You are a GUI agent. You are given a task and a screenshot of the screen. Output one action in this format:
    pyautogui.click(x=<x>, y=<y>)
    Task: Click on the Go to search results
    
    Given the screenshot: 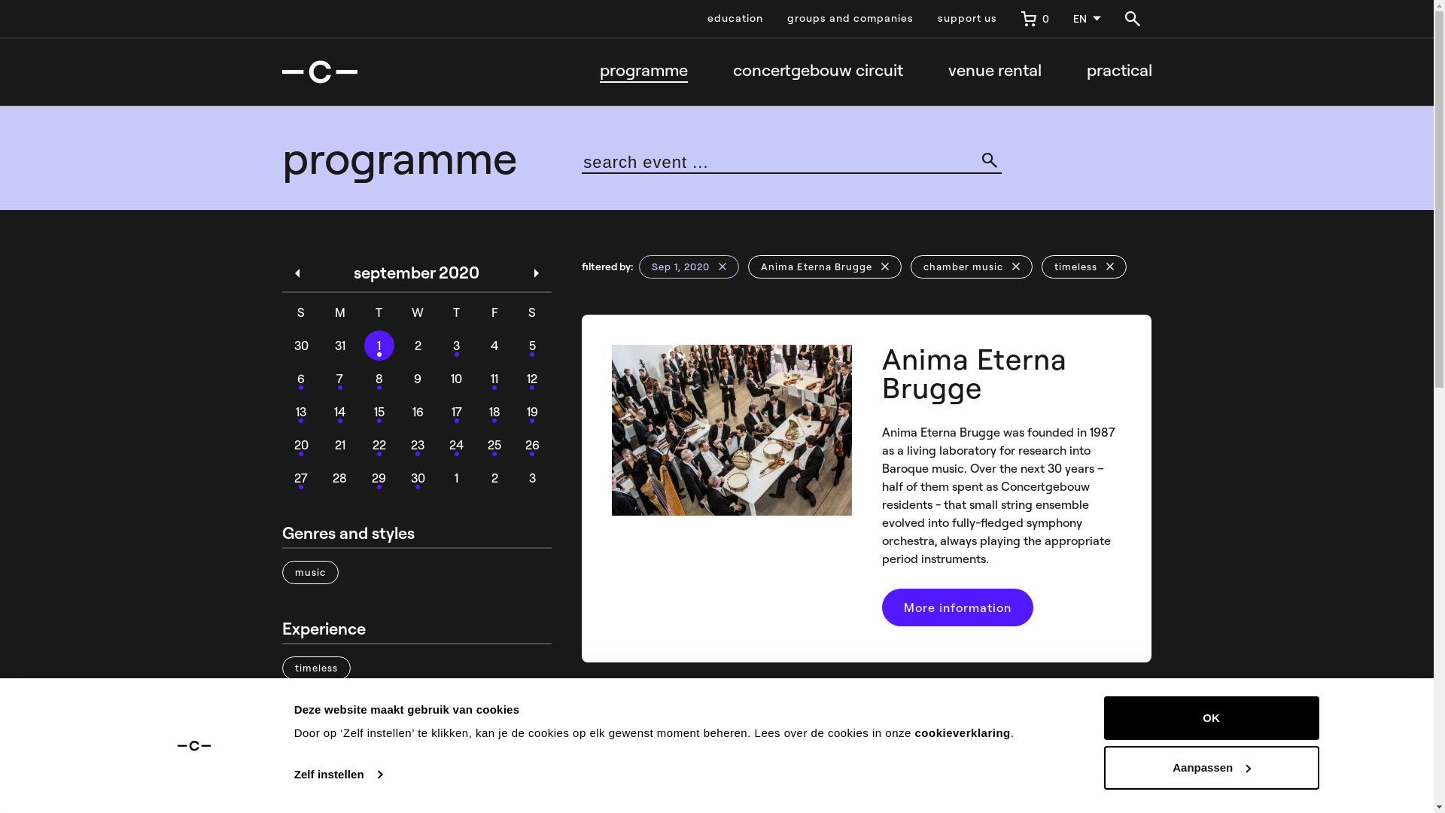 What is the action you would take?
    pyautogui.click(x=30, y=32)
    